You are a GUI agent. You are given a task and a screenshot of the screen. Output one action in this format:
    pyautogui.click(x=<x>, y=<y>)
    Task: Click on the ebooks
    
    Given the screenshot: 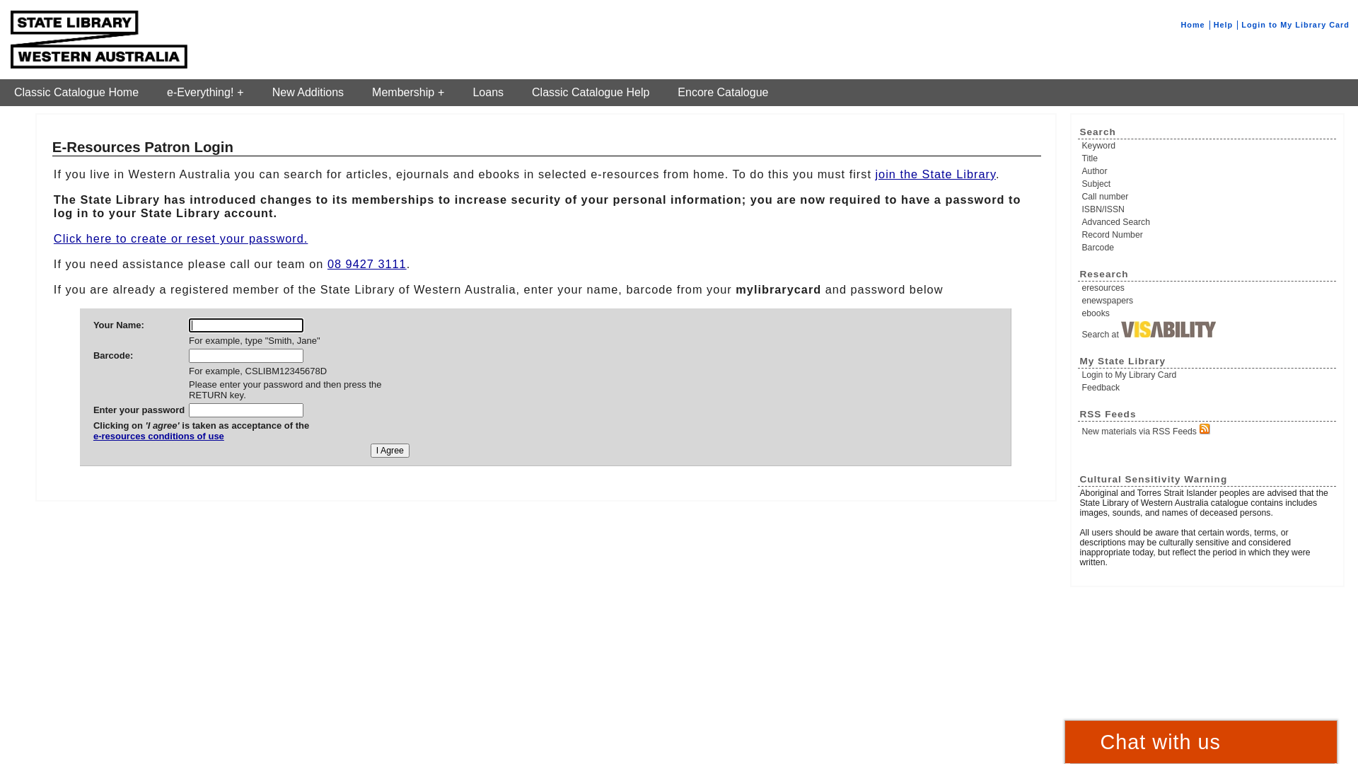 What is the action you would take?
    pyautogui.click(x=1208, y=313)
    